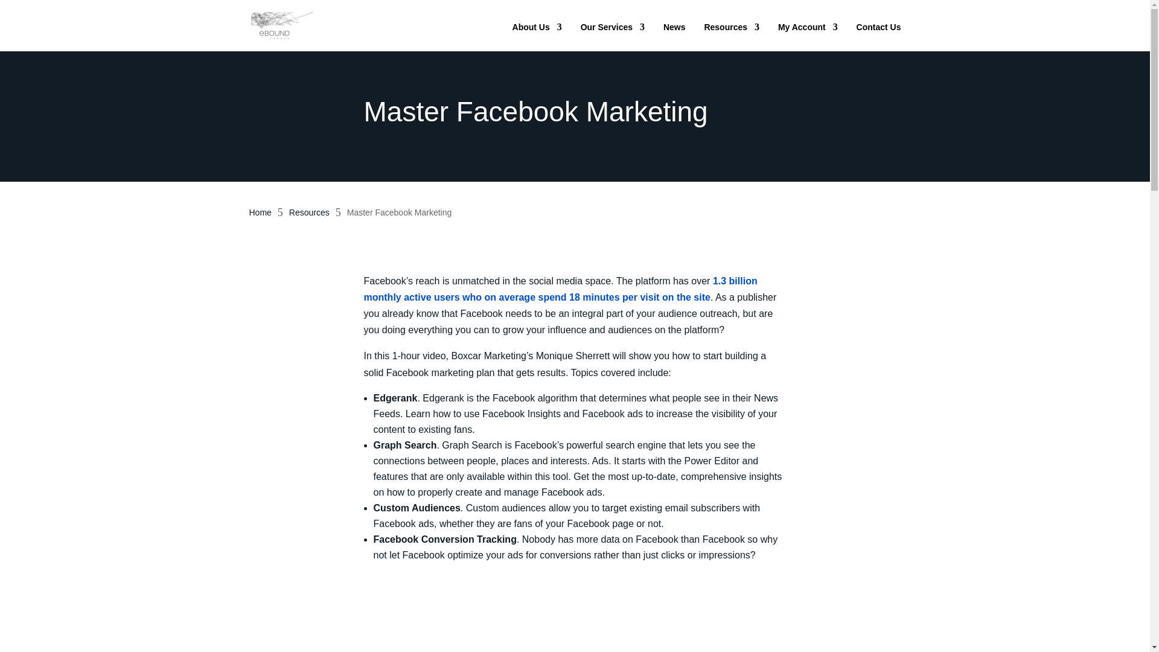  Describe the element at coordinates (260, 213) in the screenshot. I see `Home` at that location.